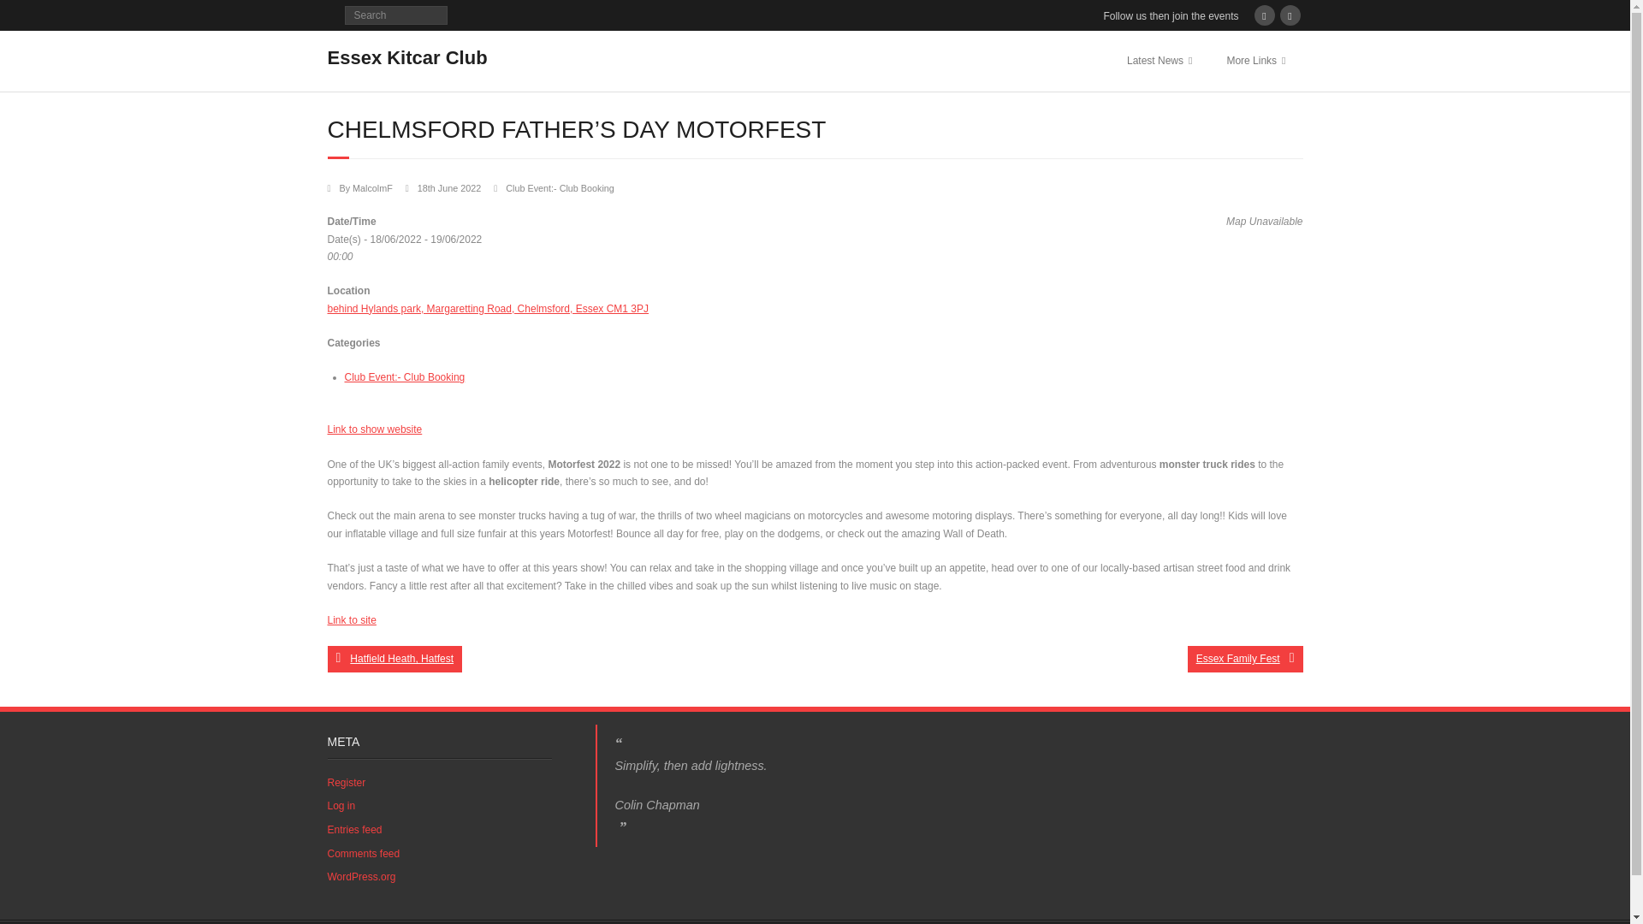 Image resolution: width=1643 pixels, height=924 pixels. What do you see at coordinates (1160, 60) in the screenshot?
I see `Latest News` at bounding box center [1160, 60].